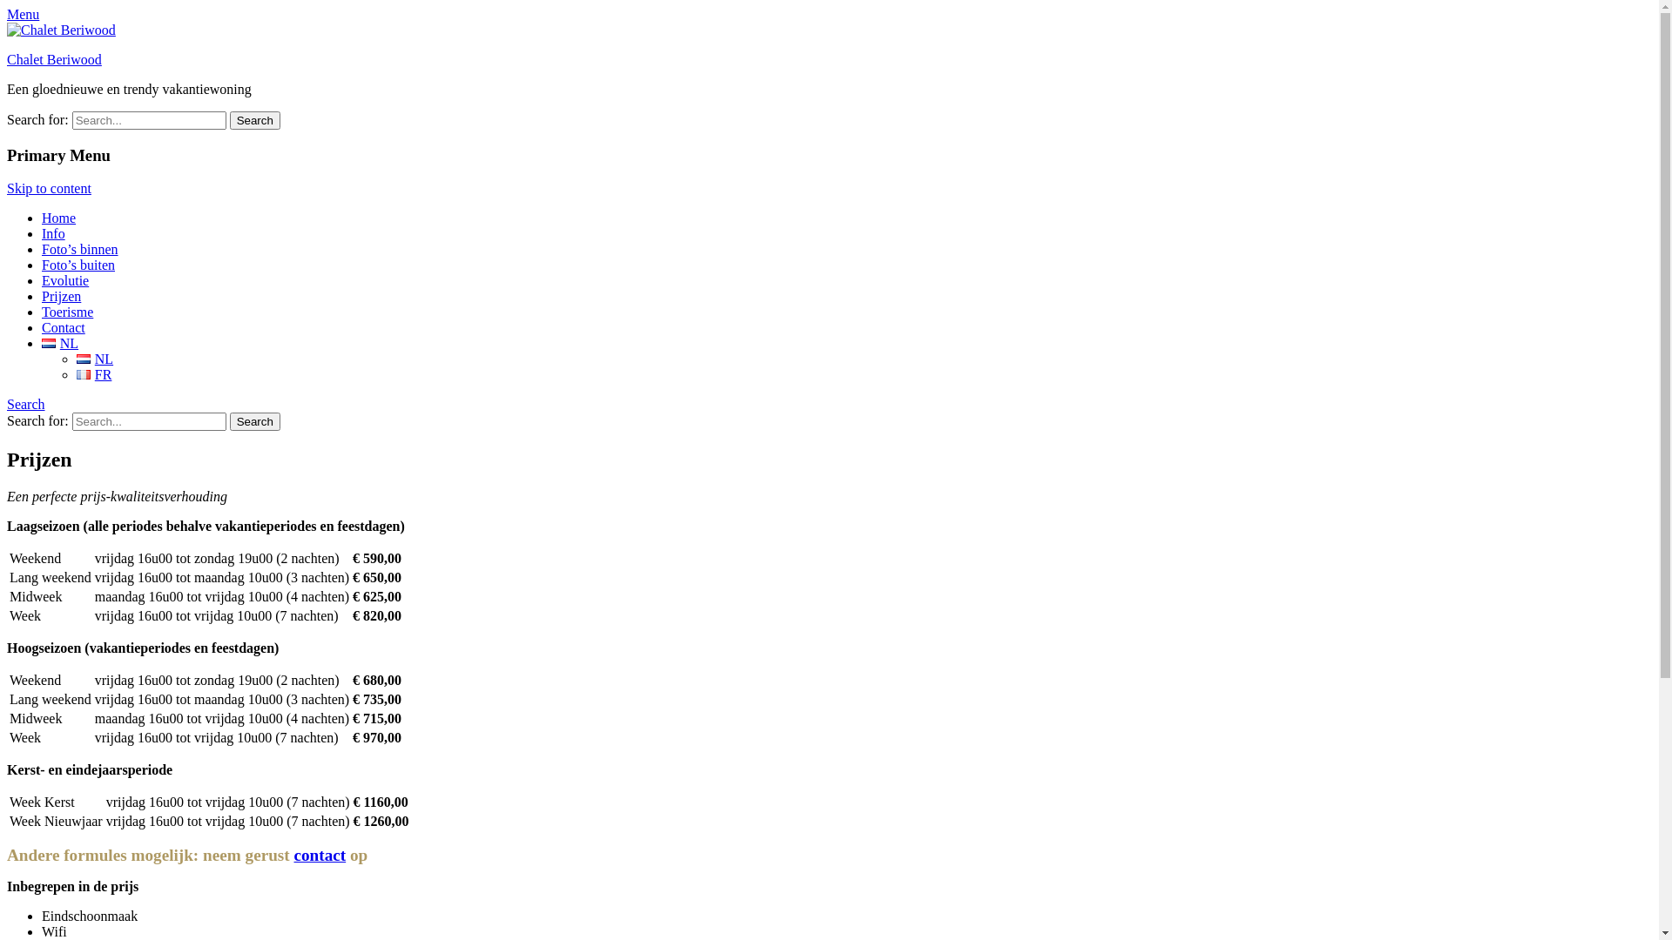 The image size is (1672, 940). Describe the element at coordinates (54, 233) in the screenshot. I see `Info` at that location.